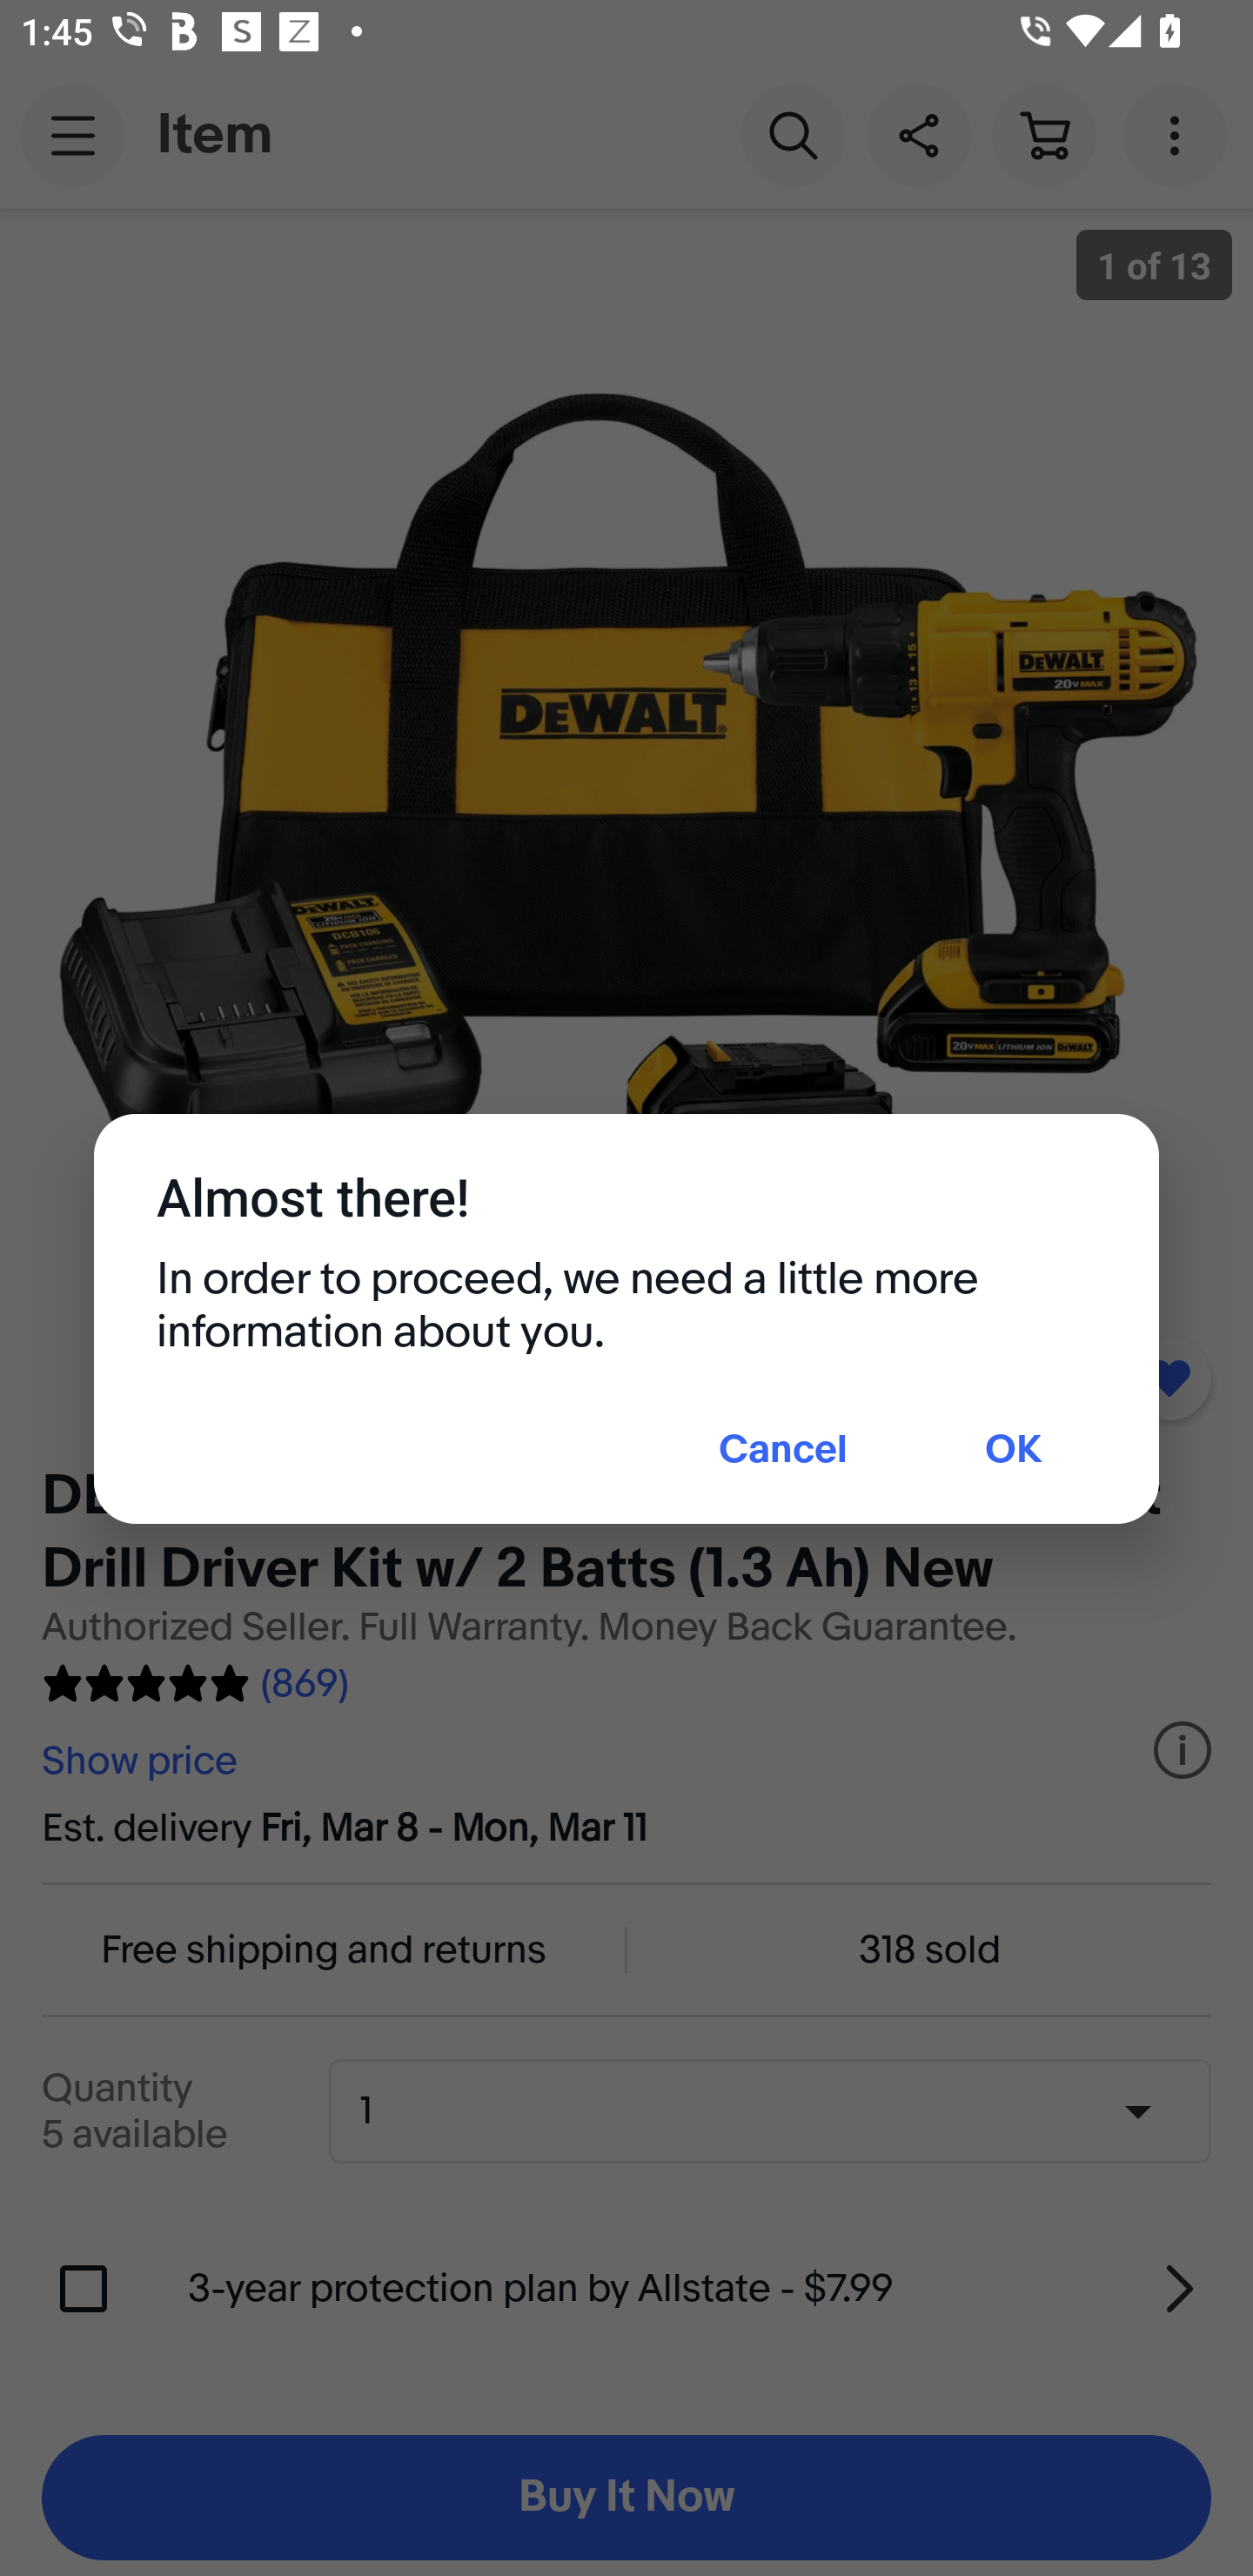 This screenshot has width=1253, height=2576. What do you see at coordinates (783, 1452) in the screenshot?
I see `Cancel` at bounding box center [783, 1452].